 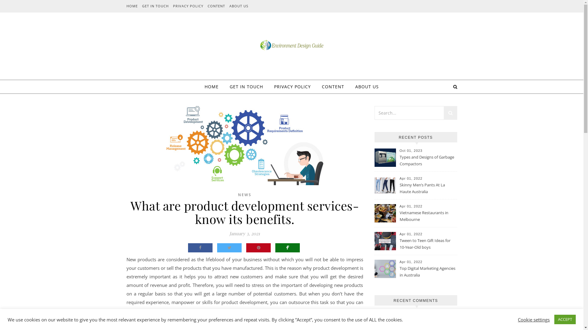 What do you see at coordinates (133, 6) in the screenshot?
I see `HOME` at bounding box center [133, 6].